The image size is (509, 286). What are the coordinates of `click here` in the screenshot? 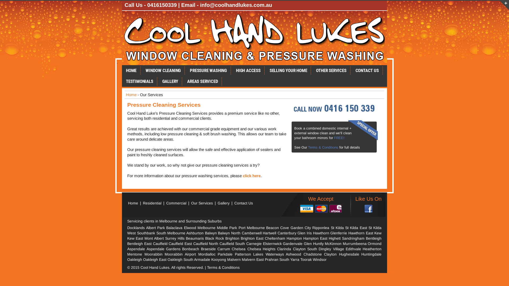 It's located at (252, 176).